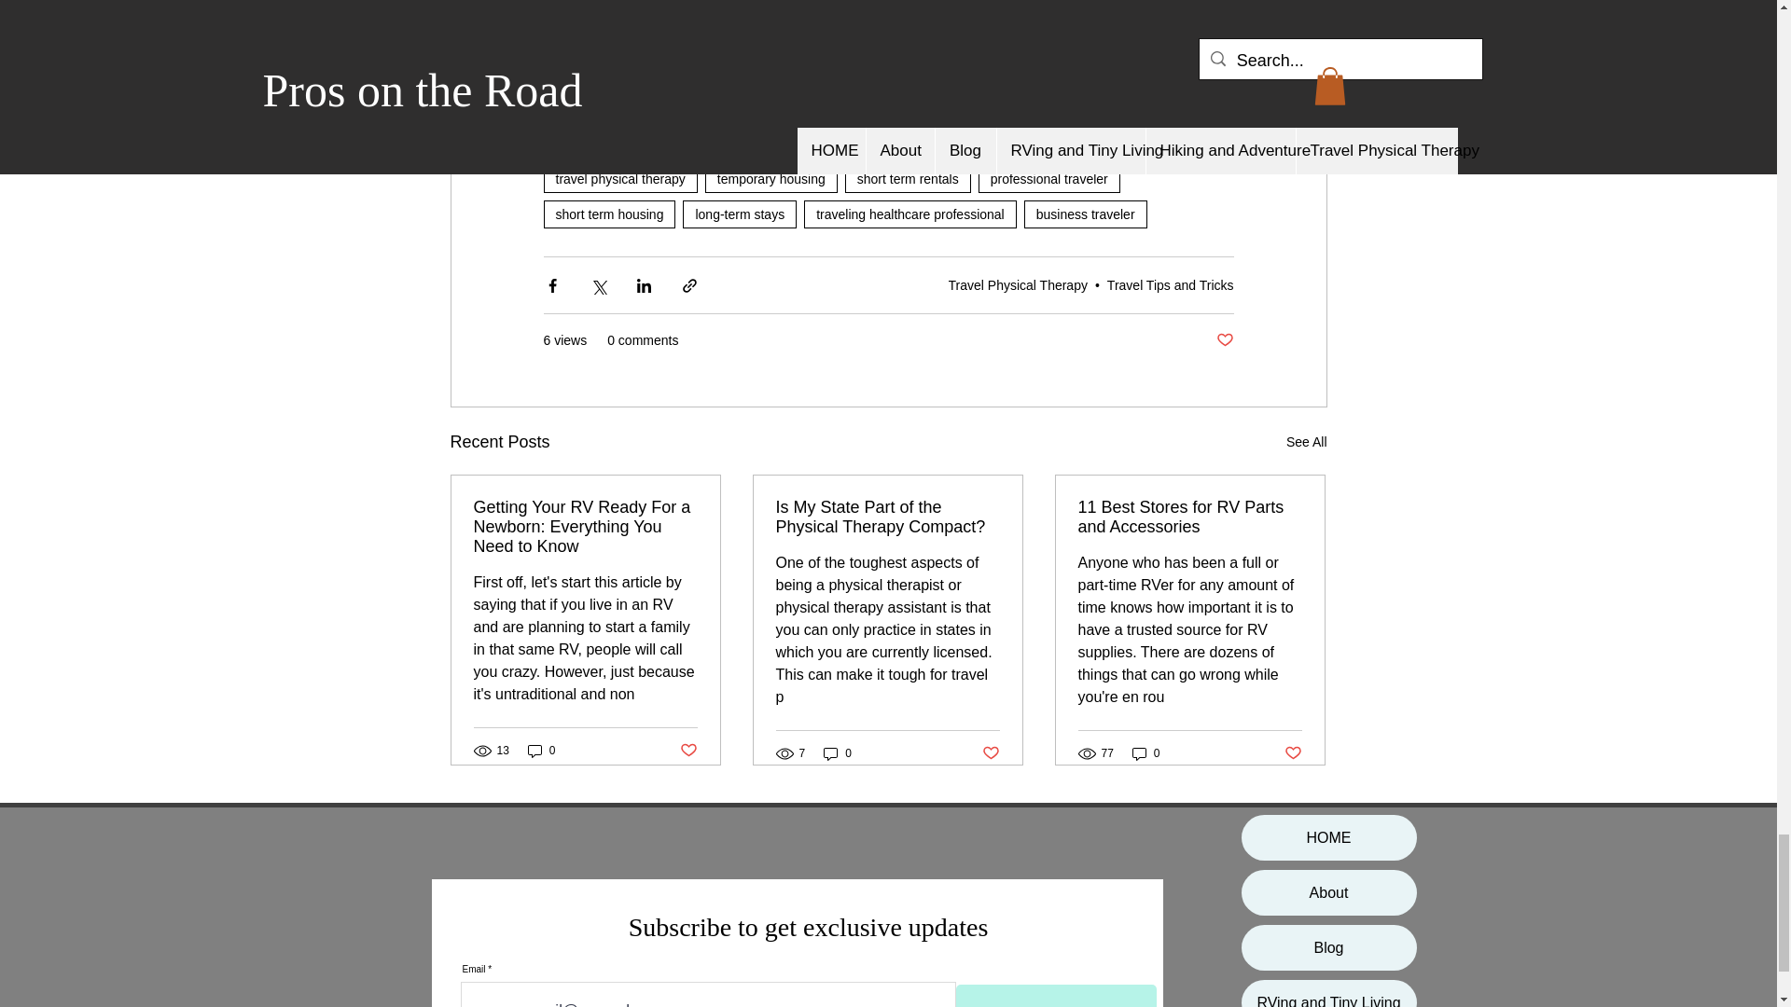  Describe the element at coordinates (739, 214) in the screenshot. I see `long-term stays` at that location.